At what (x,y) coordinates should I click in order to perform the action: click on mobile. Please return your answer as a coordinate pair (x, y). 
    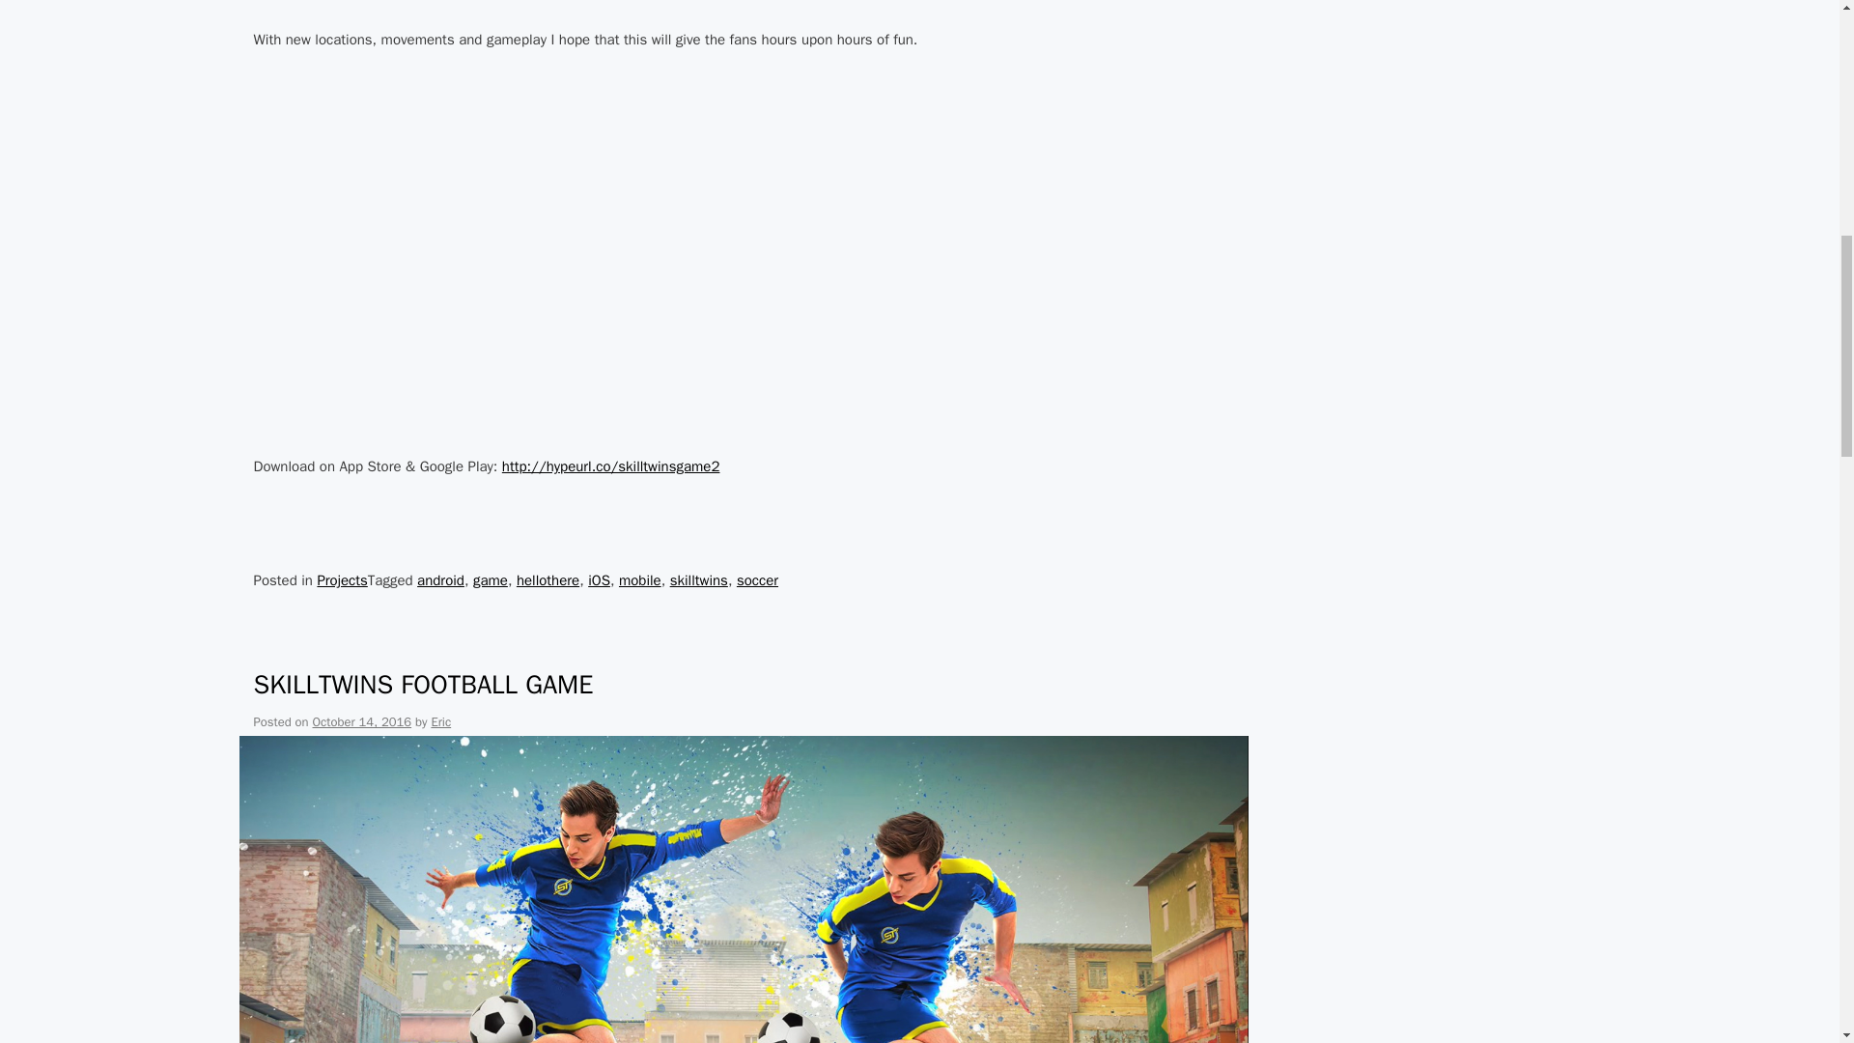
    Looking at the image, I should click on (640, 579).